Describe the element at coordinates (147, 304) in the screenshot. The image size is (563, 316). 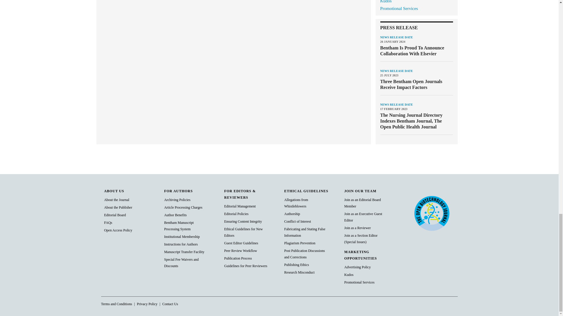
I see `Privacy Policy` at that location.